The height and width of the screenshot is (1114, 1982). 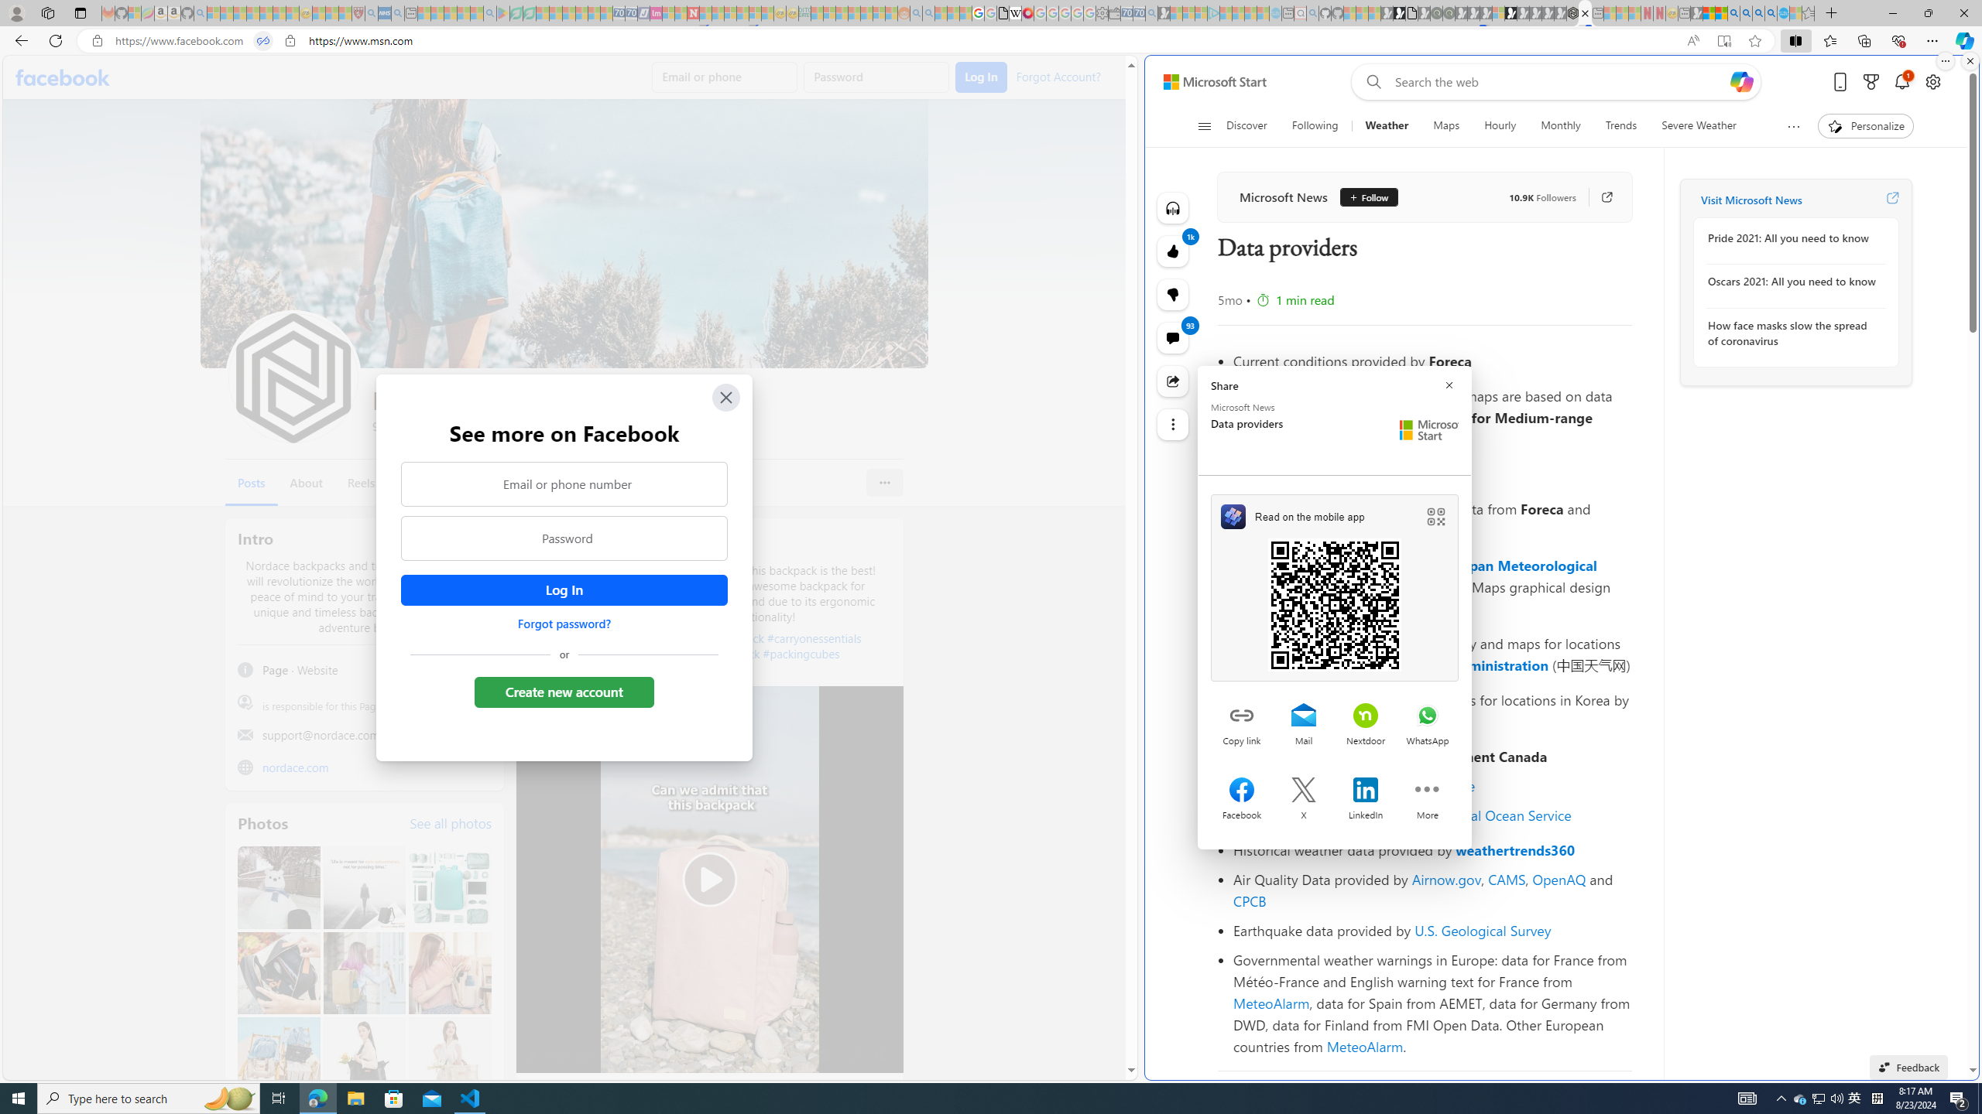 What do you see at coordinates (1561, 126) in the screenshot?
I see `Monthly` at bounding box center [1561, 126].